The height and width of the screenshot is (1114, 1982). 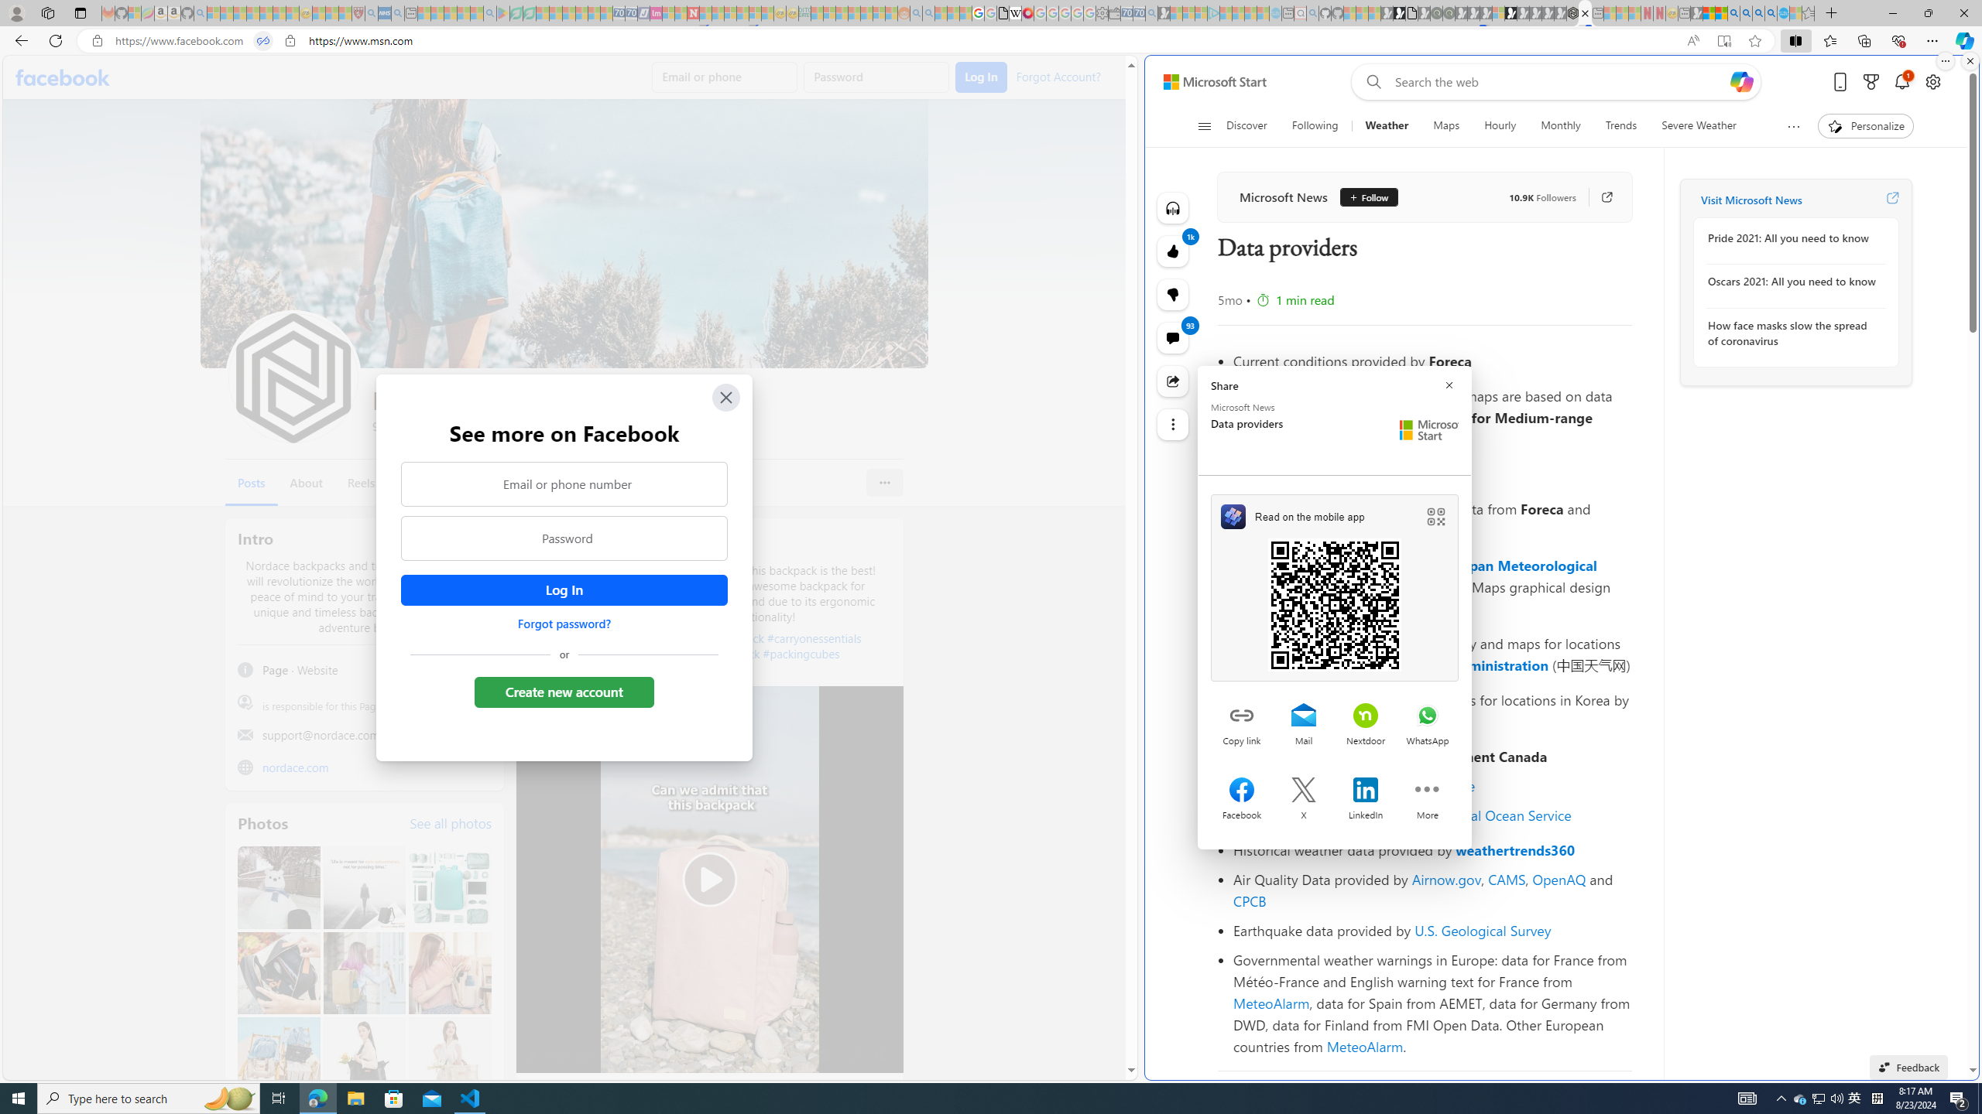 What do you see at coordinates (1561, 126) in the screenshot?
I see `Monthly` at bounding box center [1561, 126].